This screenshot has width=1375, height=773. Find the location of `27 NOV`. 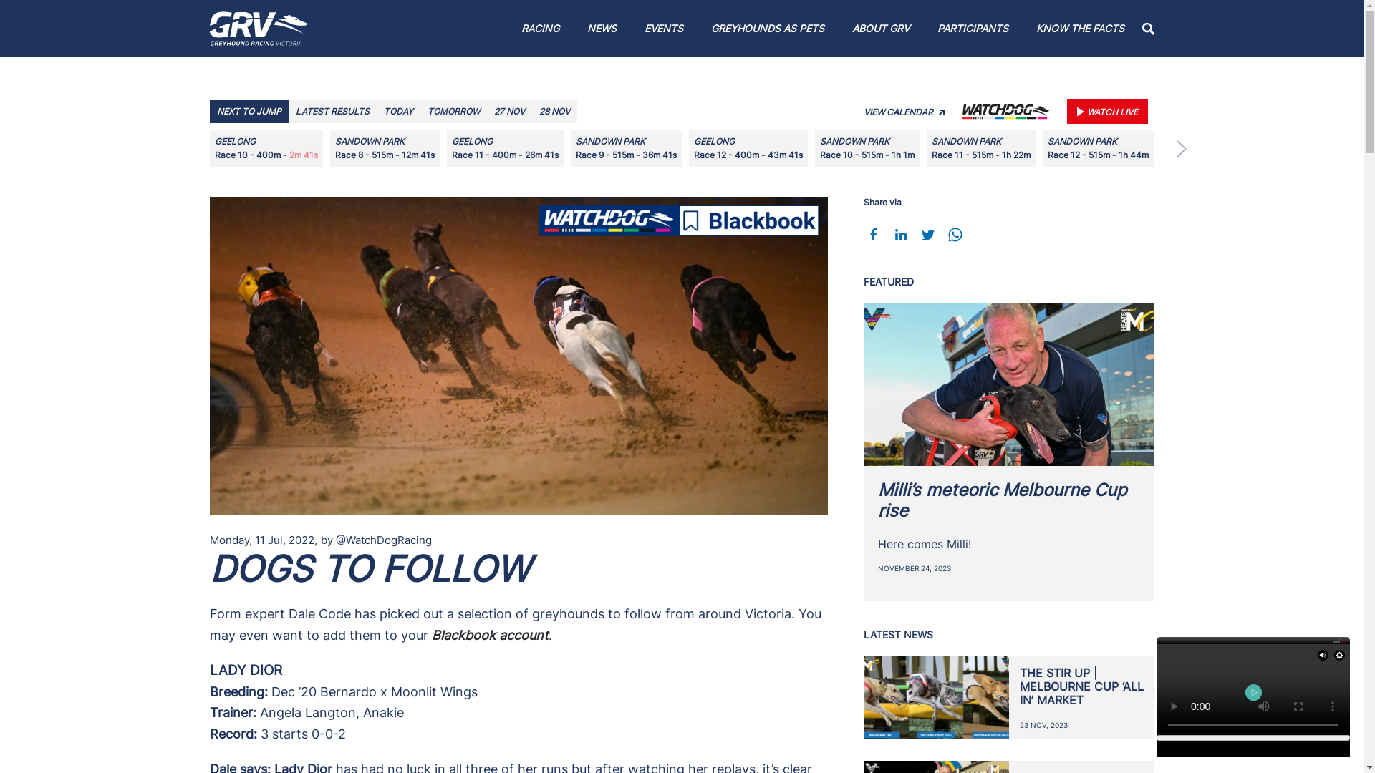

27 NOV is located at coordinates (510, 112).